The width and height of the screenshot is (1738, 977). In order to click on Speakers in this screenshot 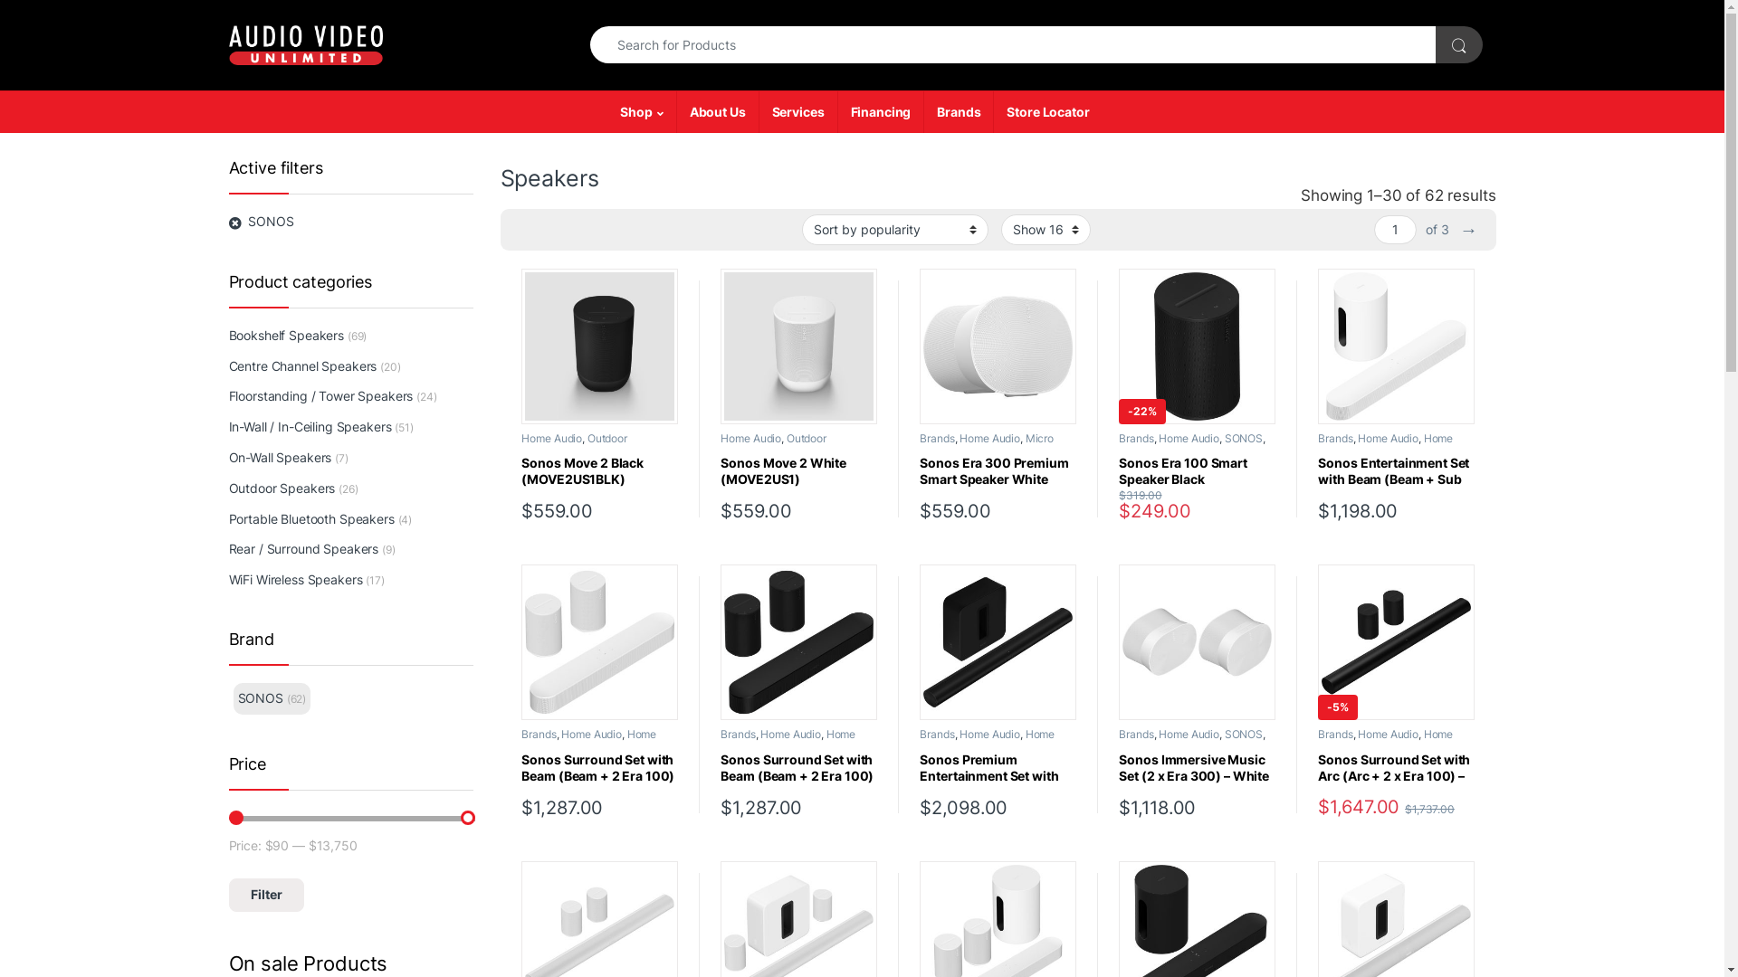, I will do `click(1245, 449)`.